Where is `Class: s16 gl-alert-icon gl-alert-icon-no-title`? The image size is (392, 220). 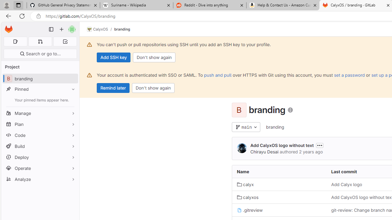 Class: s16 gl-alert-icon gl-alert-icon-no-title is located at coordinates (89, 75).